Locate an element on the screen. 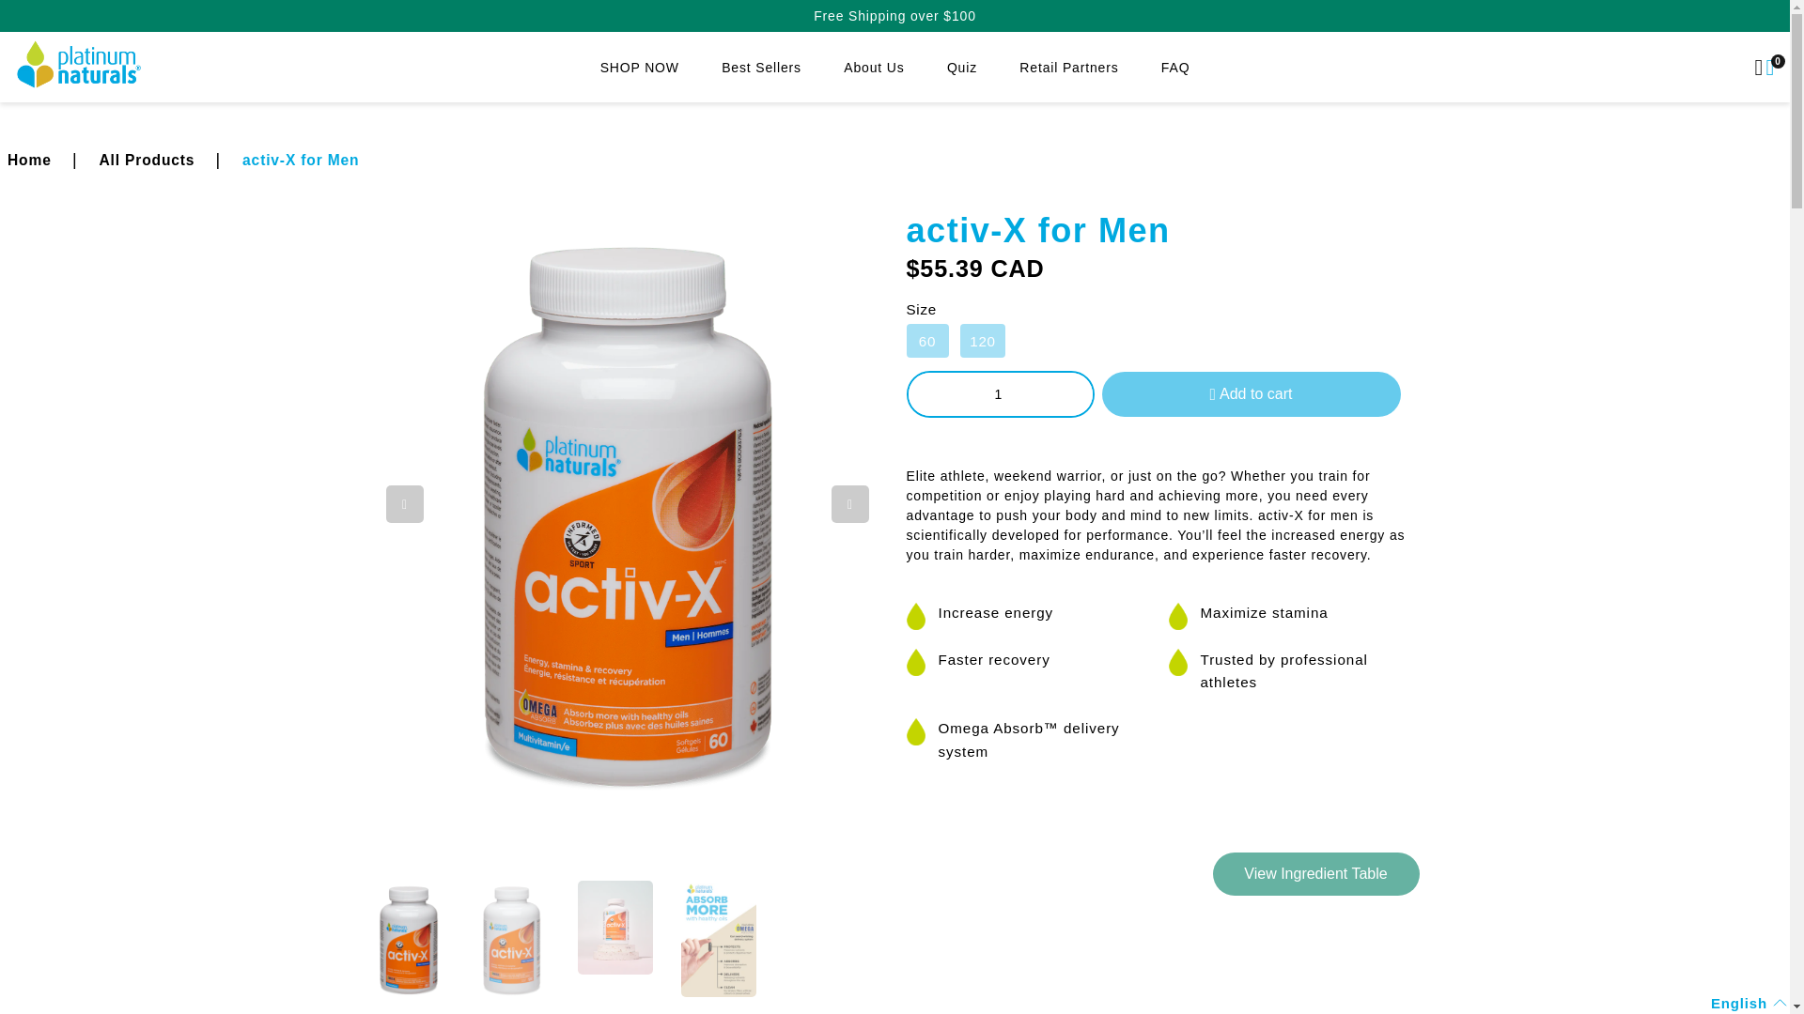 The image size is (1804, 1014). Best Sellers is located at coordinates (761, 68).